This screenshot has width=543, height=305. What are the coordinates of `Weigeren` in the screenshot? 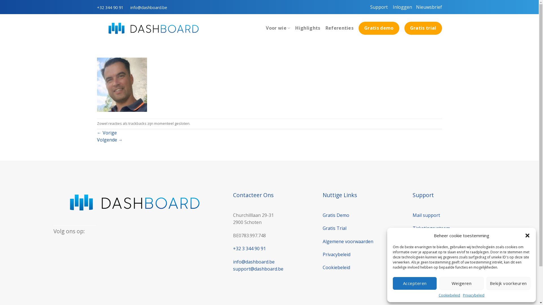 It's located at (462, 284).